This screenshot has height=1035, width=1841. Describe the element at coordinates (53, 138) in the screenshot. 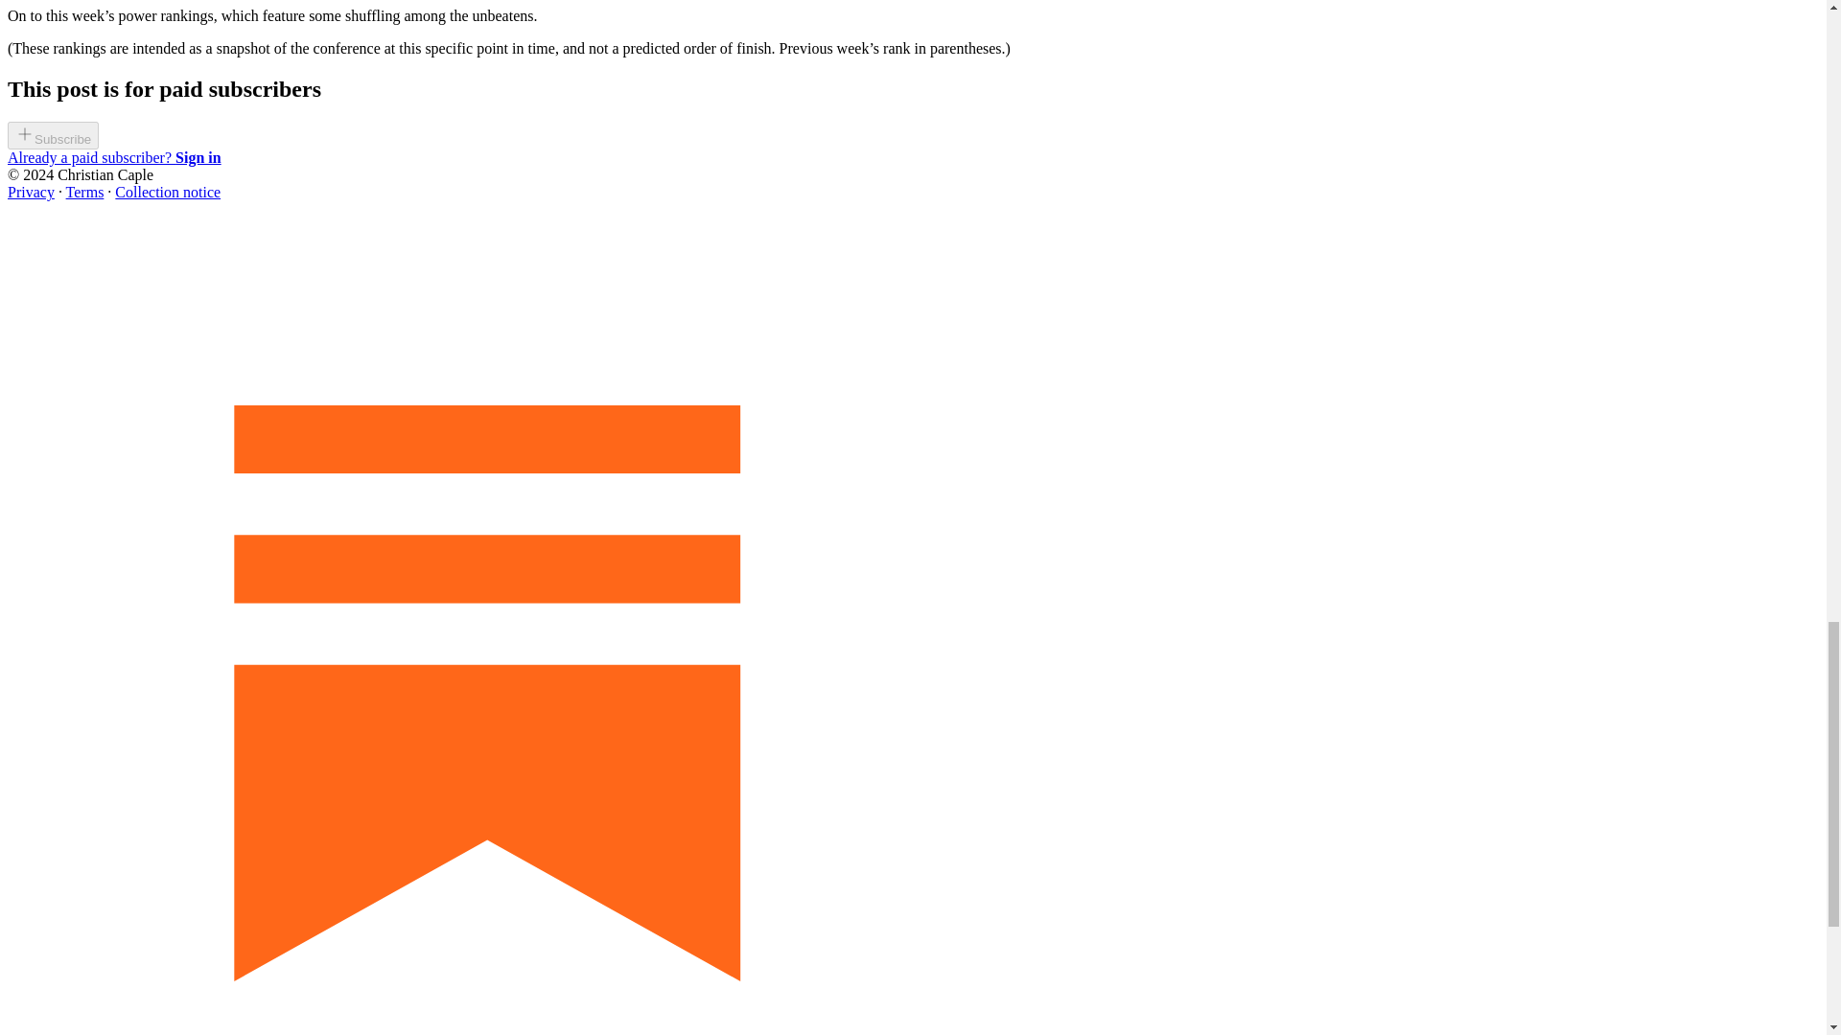

I see `Subscribe` at that location.